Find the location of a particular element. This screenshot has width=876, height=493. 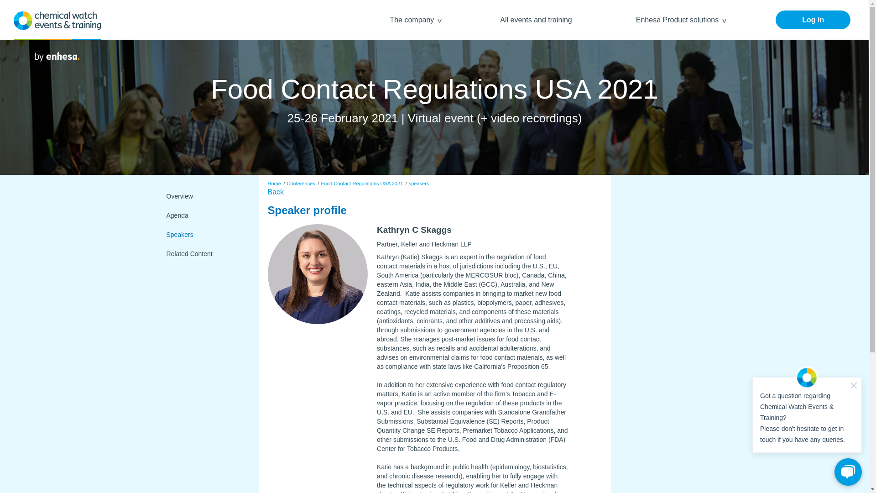

Back is located at coordinates (276, 192).